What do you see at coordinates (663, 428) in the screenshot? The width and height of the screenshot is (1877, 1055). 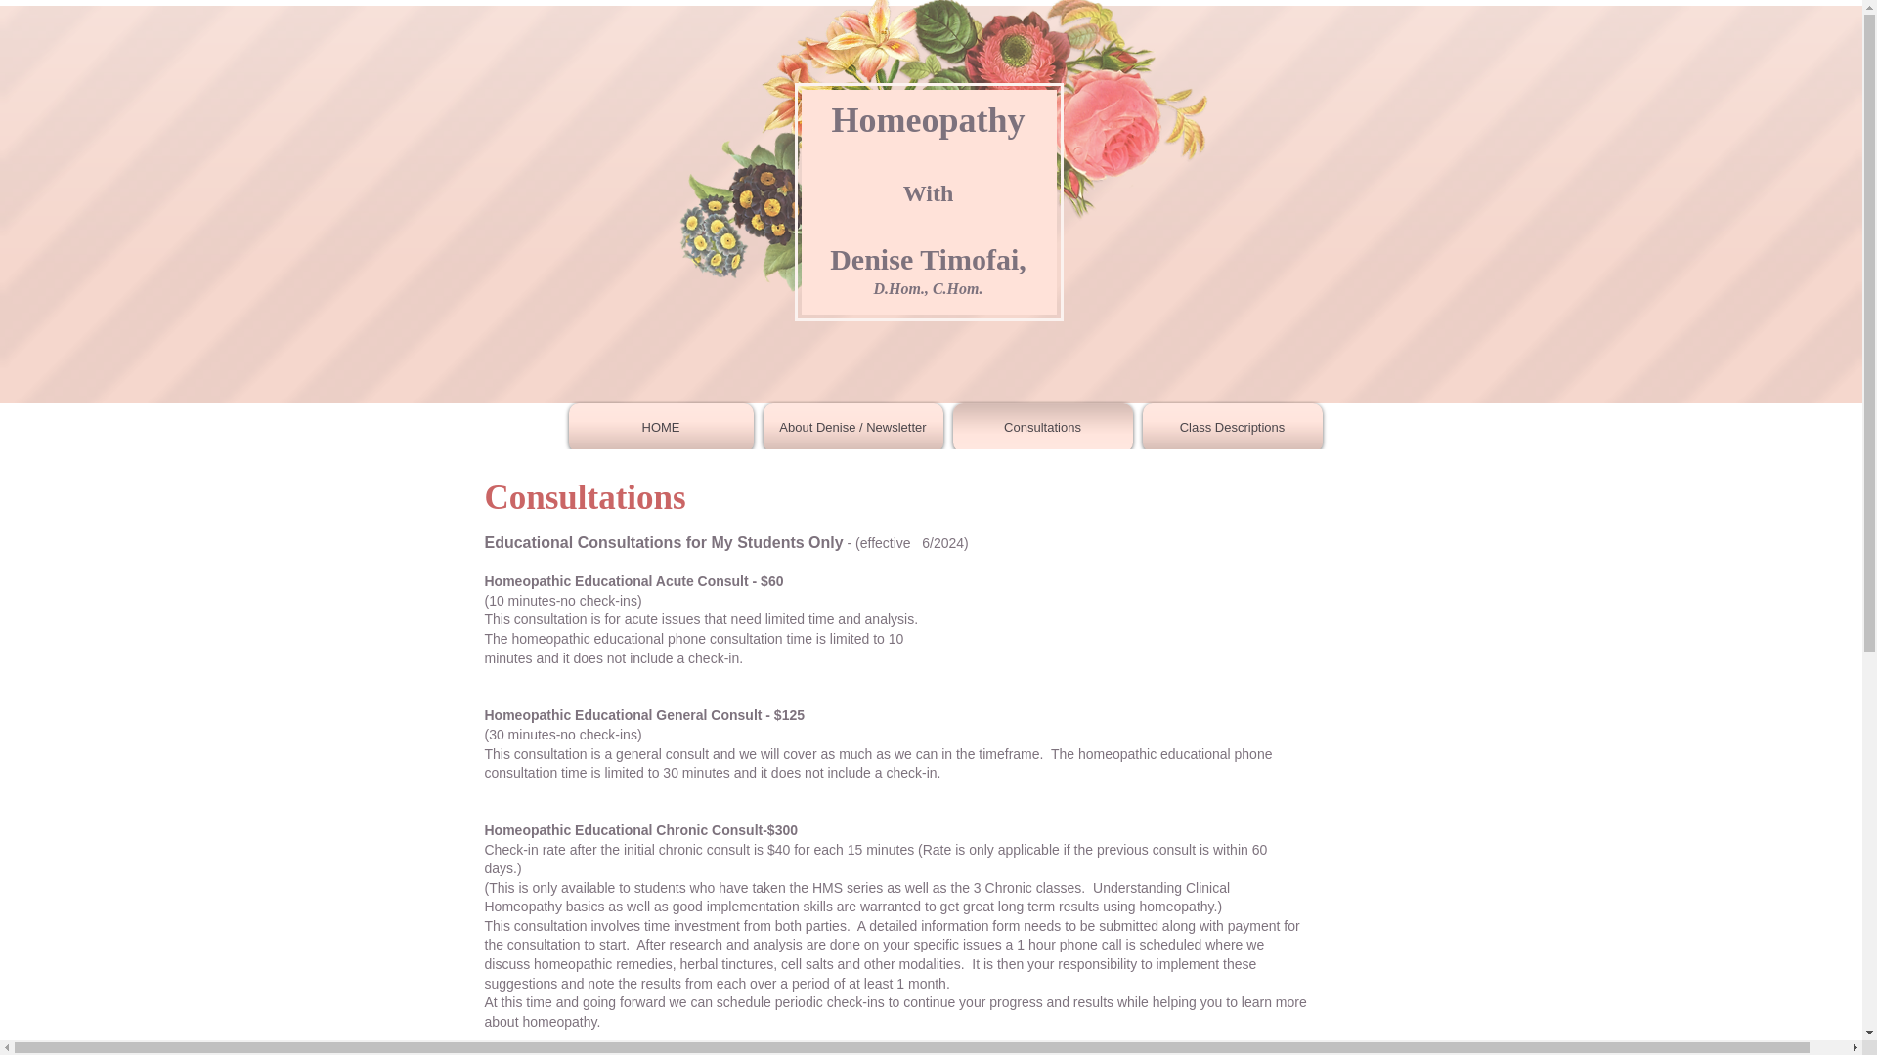 I see `HOME` at bounding box center [663, 428].